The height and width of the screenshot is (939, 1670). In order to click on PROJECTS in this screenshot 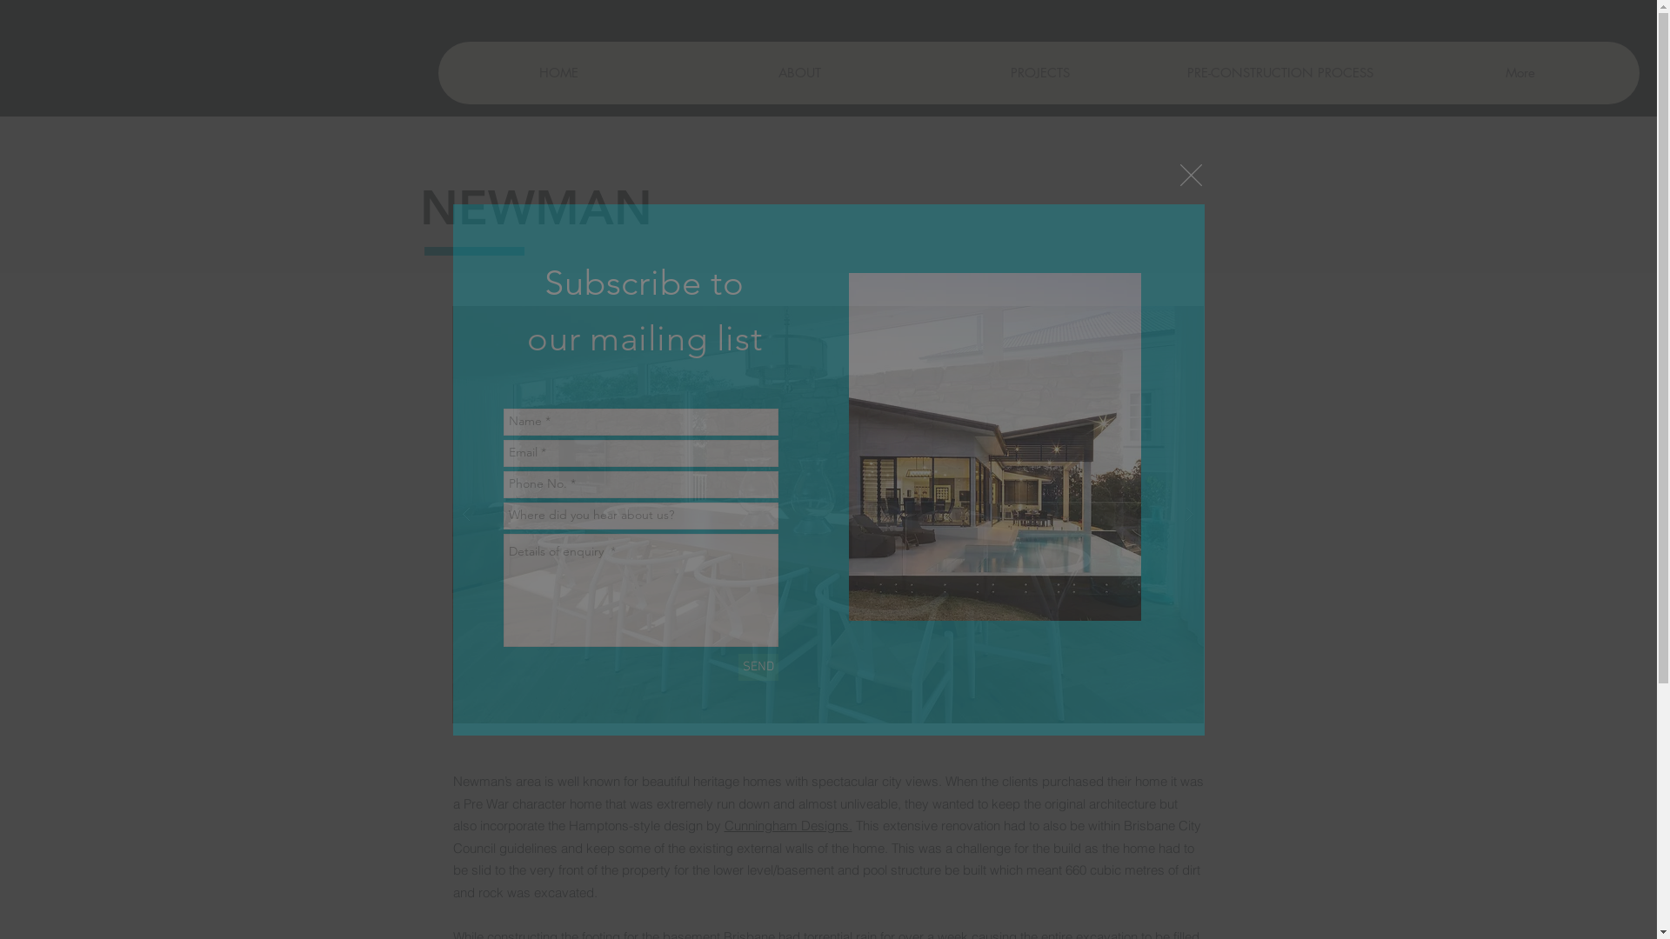, I will do `click(1039, 73)`.